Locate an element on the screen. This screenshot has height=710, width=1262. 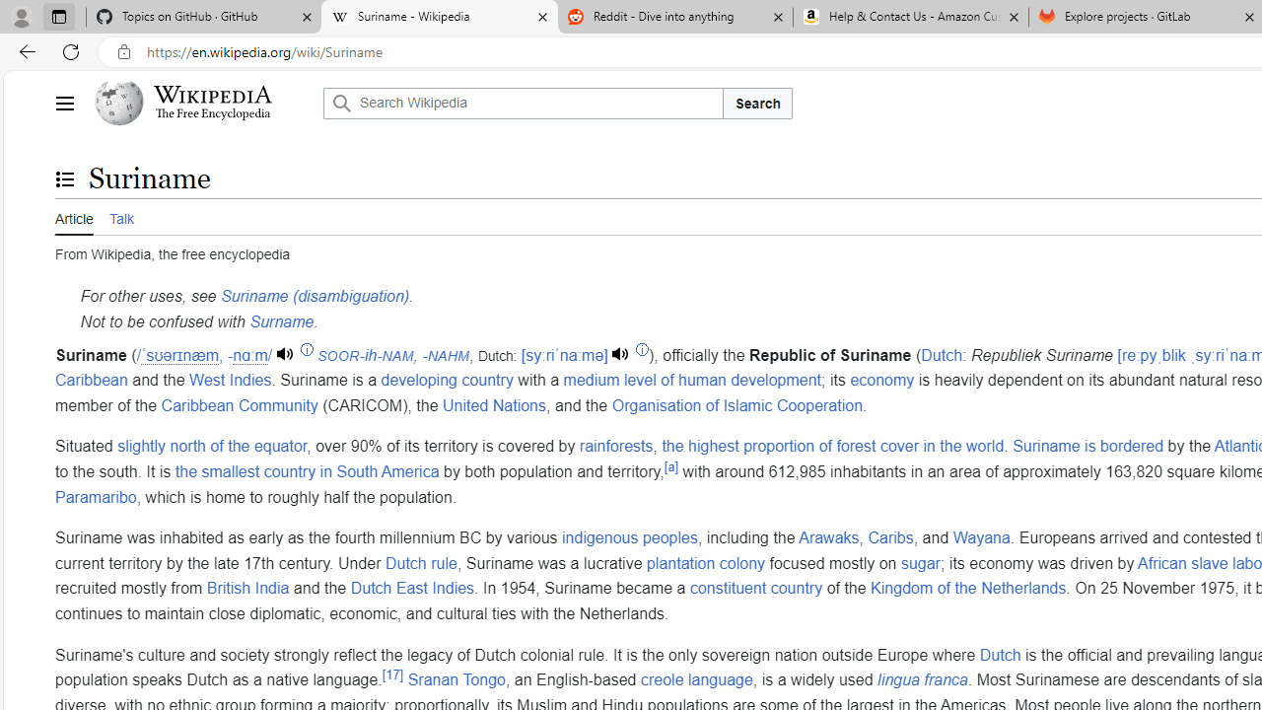
slightly north of the equator is located at coordinates (213, 447).